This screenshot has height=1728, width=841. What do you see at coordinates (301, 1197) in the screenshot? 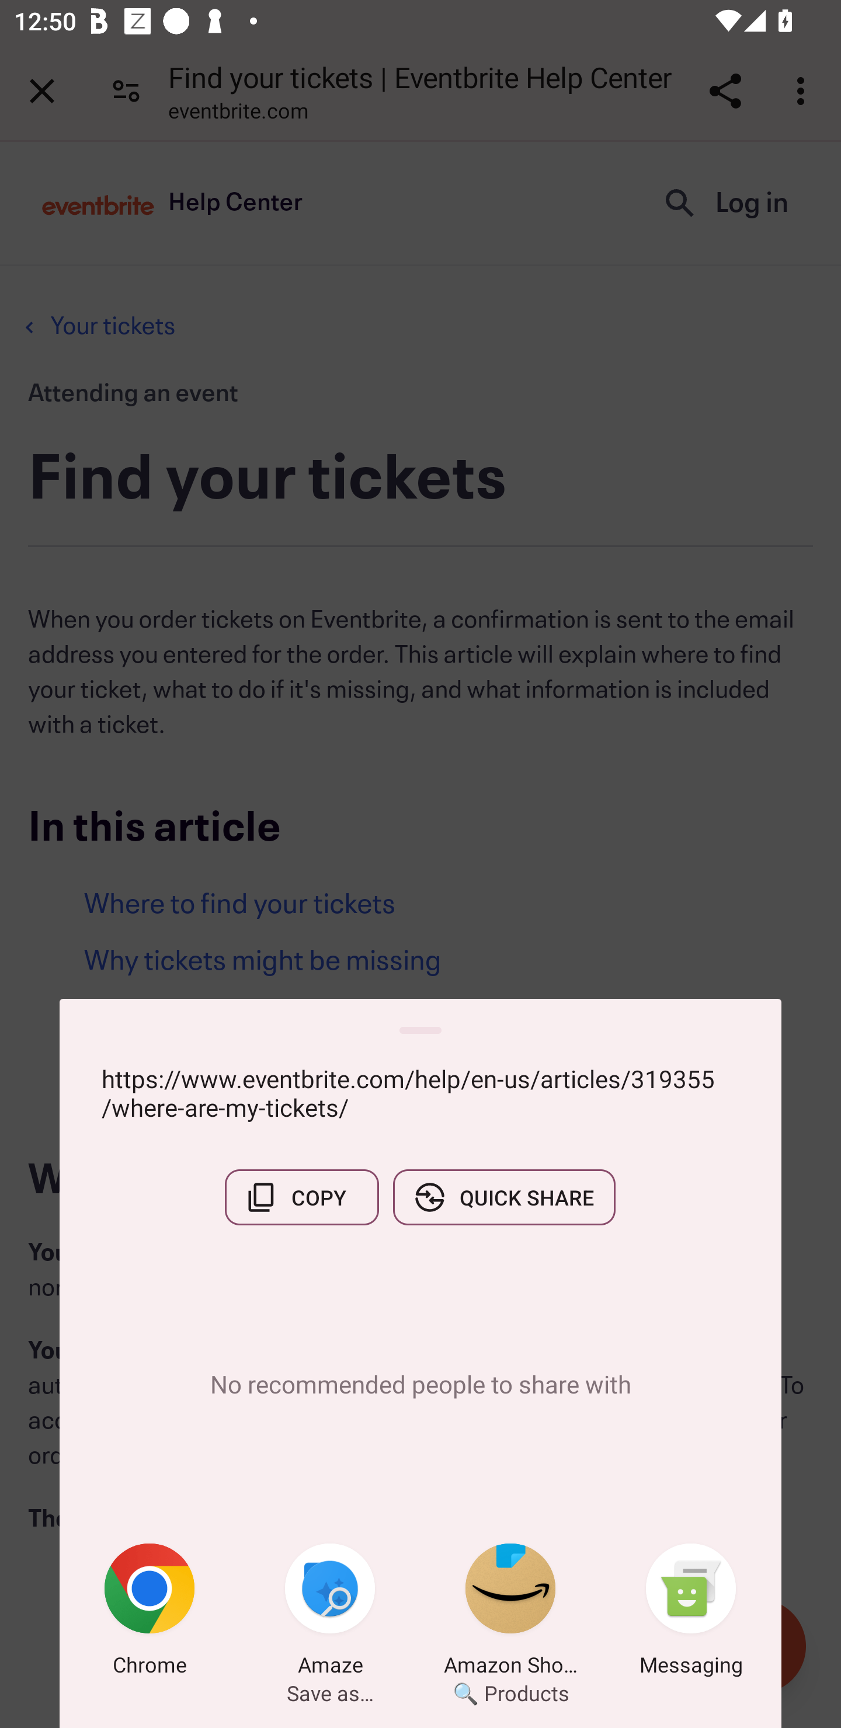
I see `COPY` at bounding box center [301, 1197].